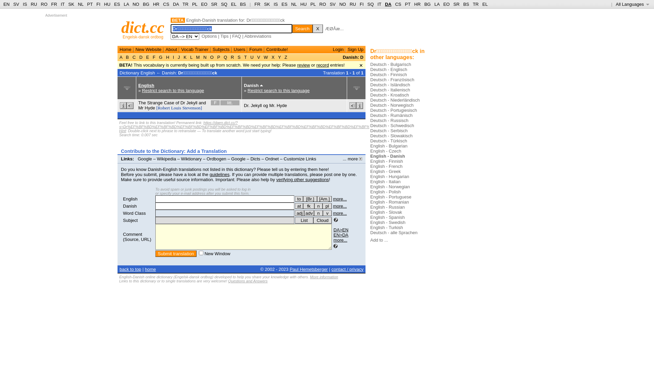  I want to click on NO, so click(136, 4).